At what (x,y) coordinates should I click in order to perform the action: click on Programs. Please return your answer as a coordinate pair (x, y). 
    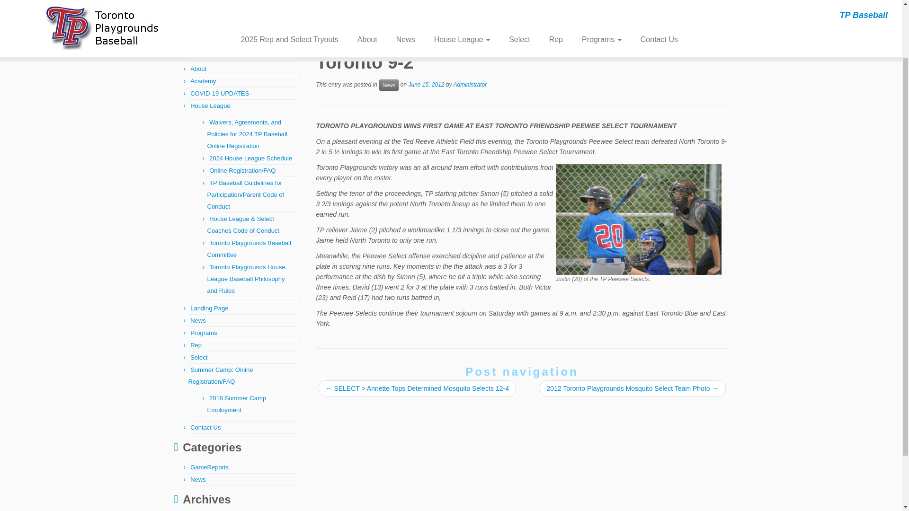
    Looking at the image, I should click on (204, 332).